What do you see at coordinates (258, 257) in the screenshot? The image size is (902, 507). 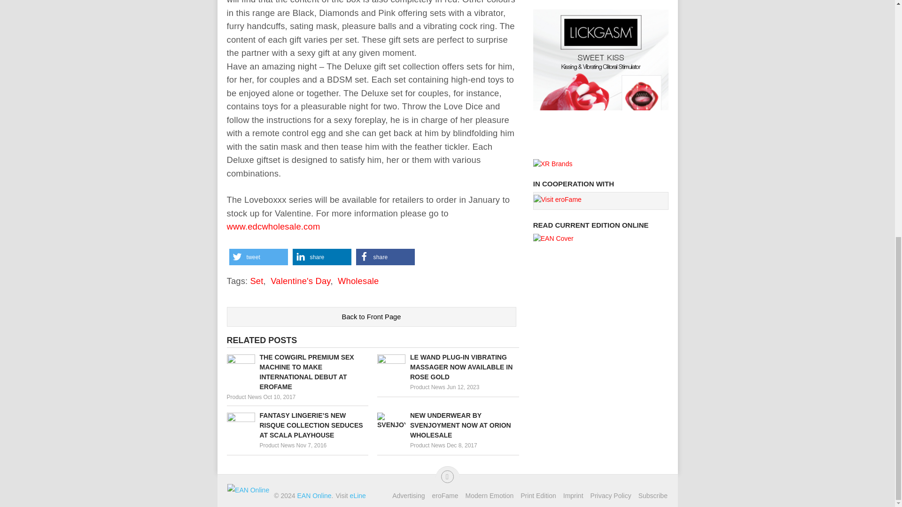 I see `Share on Twitter` at bounding box center [258, 257].